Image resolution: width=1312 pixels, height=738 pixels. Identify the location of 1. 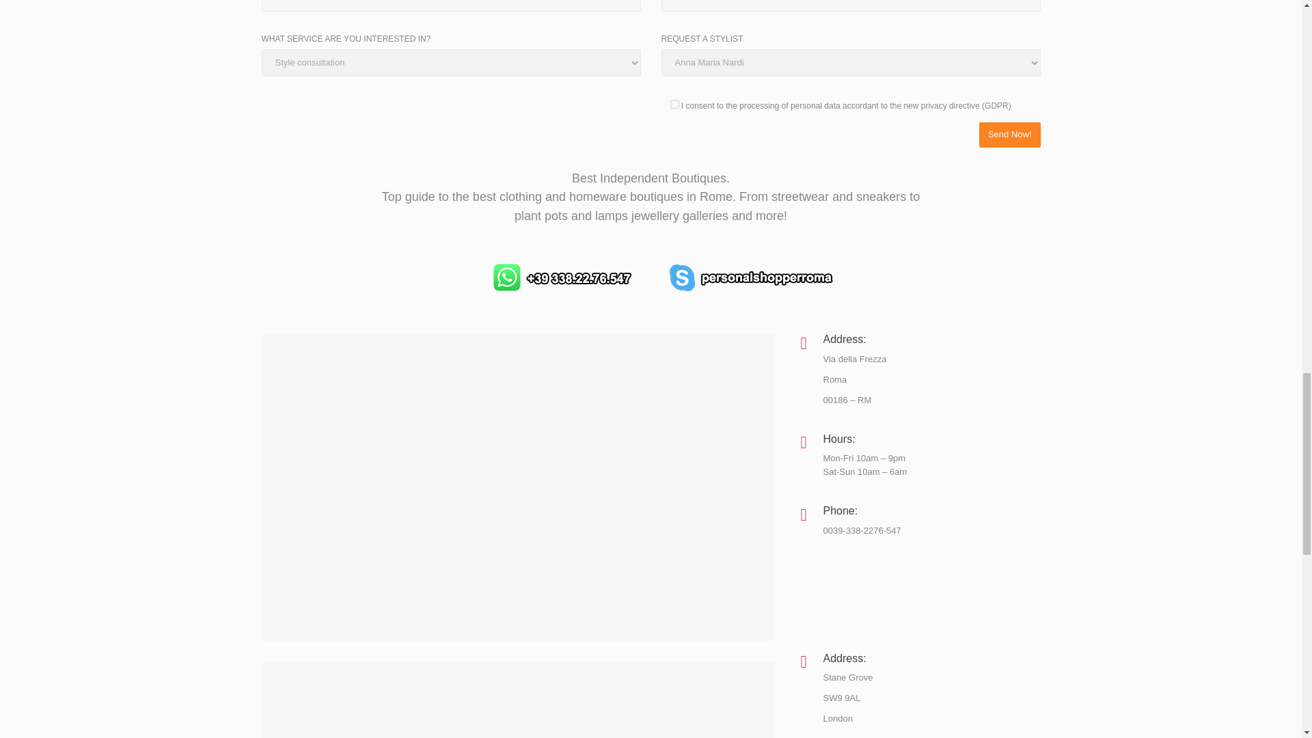
(674, 104).